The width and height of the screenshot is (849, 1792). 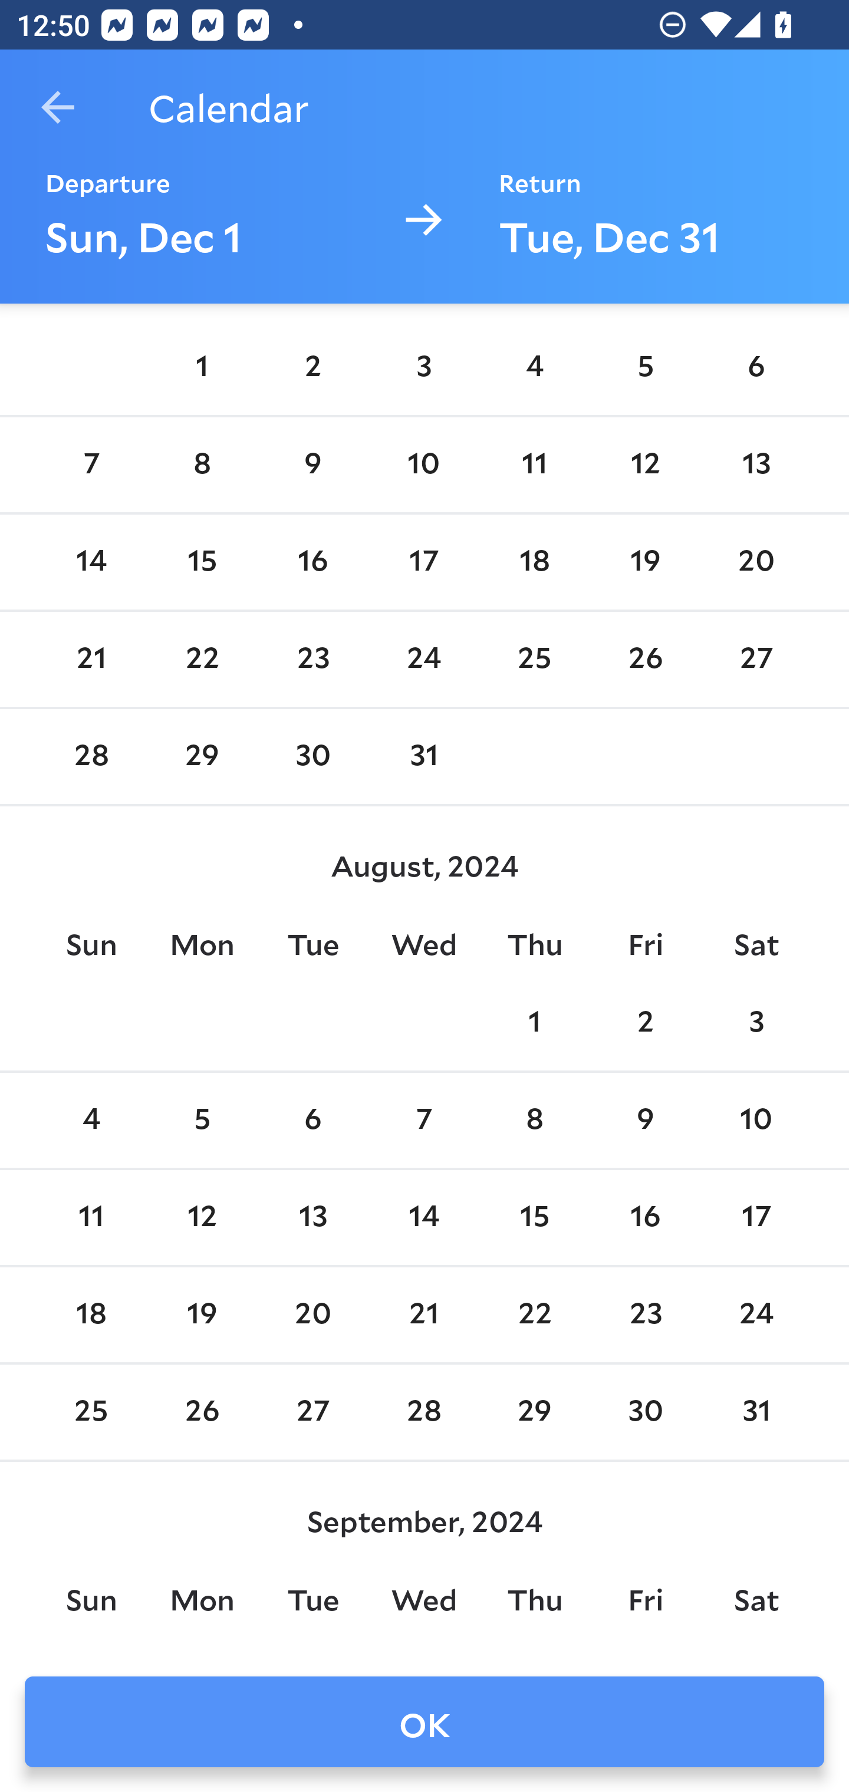 I want to click on 23, so click(x=645, y=1315).